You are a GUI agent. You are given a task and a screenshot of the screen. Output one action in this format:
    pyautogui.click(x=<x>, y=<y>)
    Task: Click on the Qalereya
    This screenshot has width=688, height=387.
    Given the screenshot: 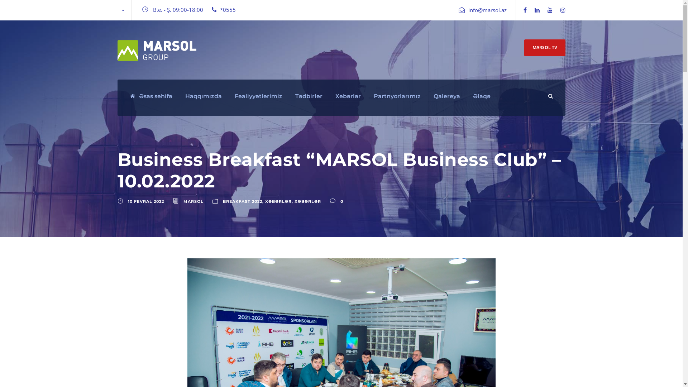 What is the action you would take?
    pyautogui.click(x=447, y=104)
    